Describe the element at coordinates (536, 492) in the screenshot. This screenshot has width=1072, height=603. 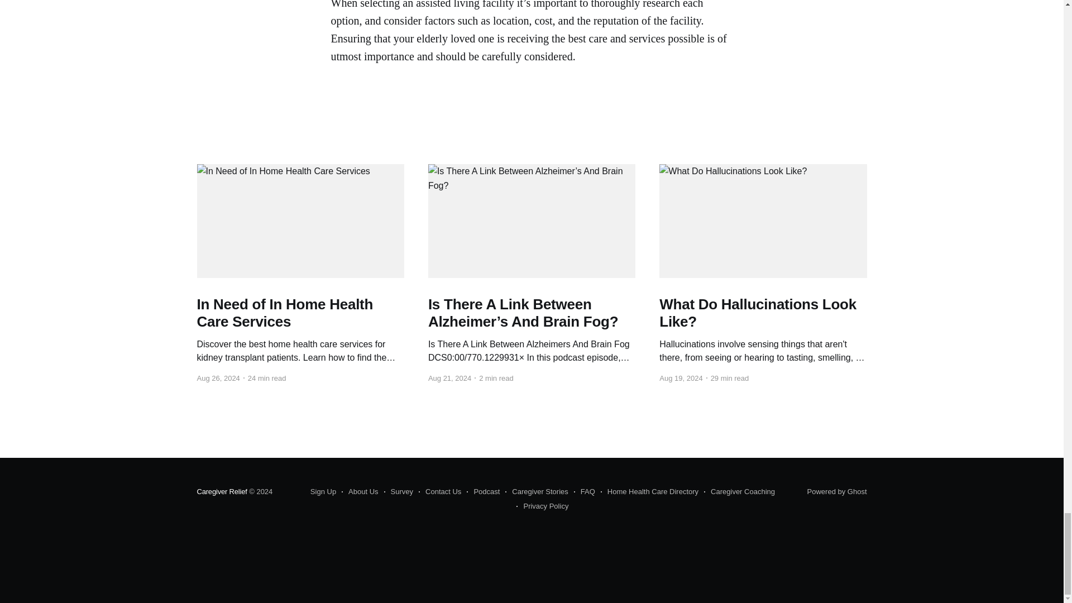
I see `Caregiver Stories` at that location.